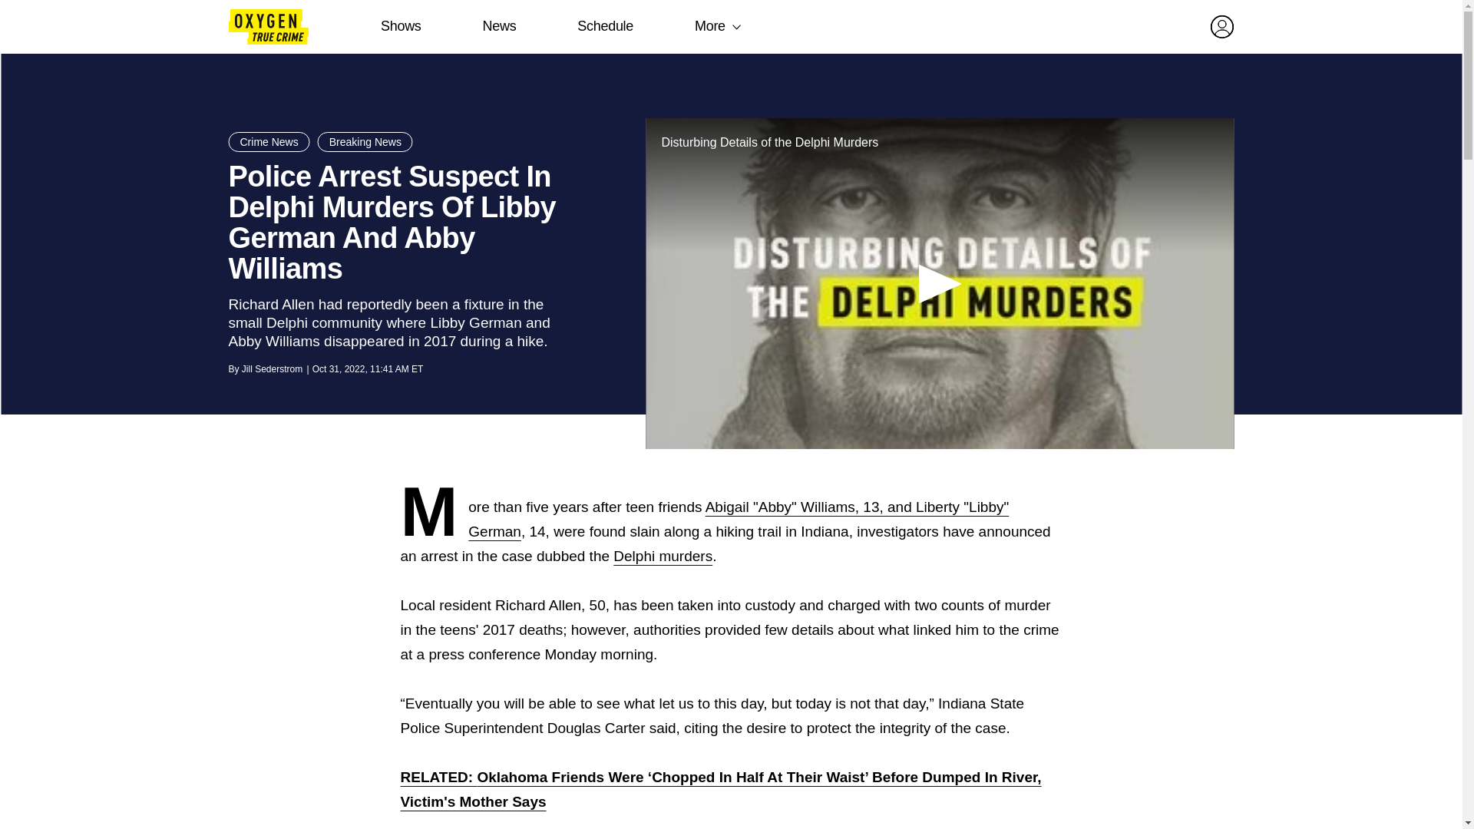  What do you see at coordinates (272, 369) in the screenshot?
I see `Jill Sederstrom` at bounding box center [272, 369].